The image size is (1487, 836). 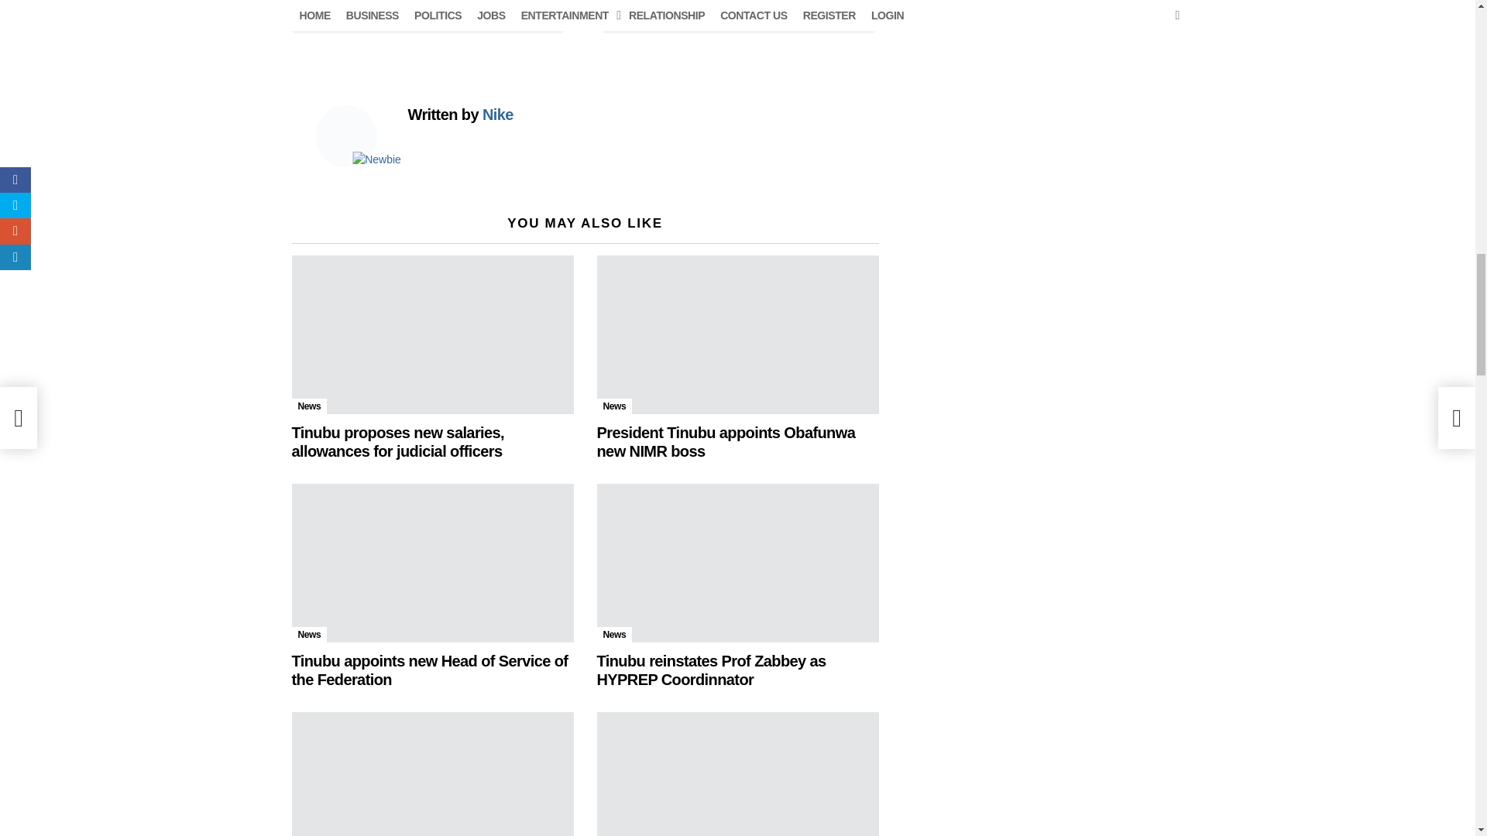 I want to click on Tinubu reinstates Prof Zabbey as HYPREP Coordinnator, so click(x=737, y=564).